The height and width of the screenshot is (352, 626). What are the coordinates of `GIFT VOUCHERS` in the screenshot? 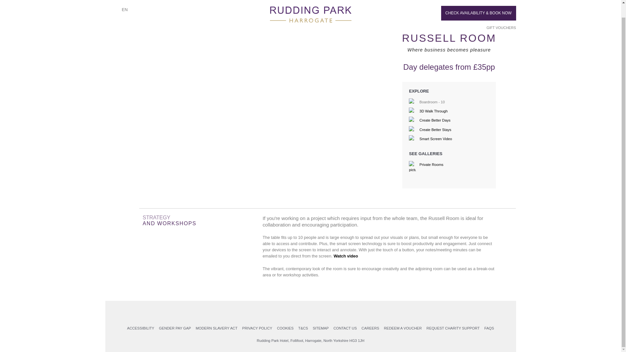 It's located at (499, 14).